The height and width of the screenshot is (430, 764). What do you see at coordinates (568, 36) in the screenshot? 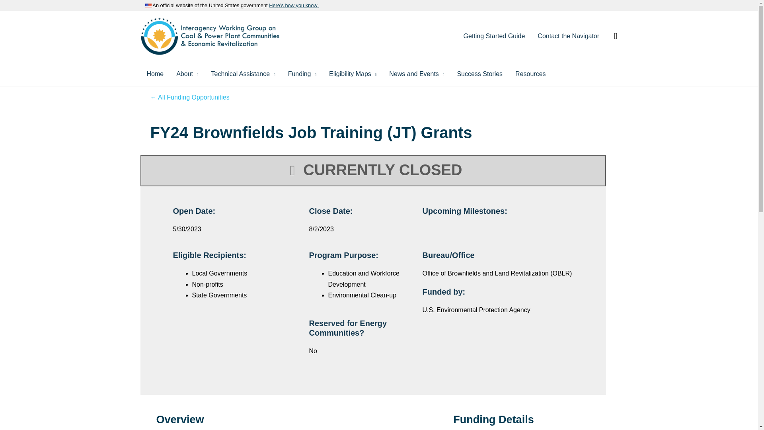
I see `Contact the Navigator` at bounding box center [568, 36].